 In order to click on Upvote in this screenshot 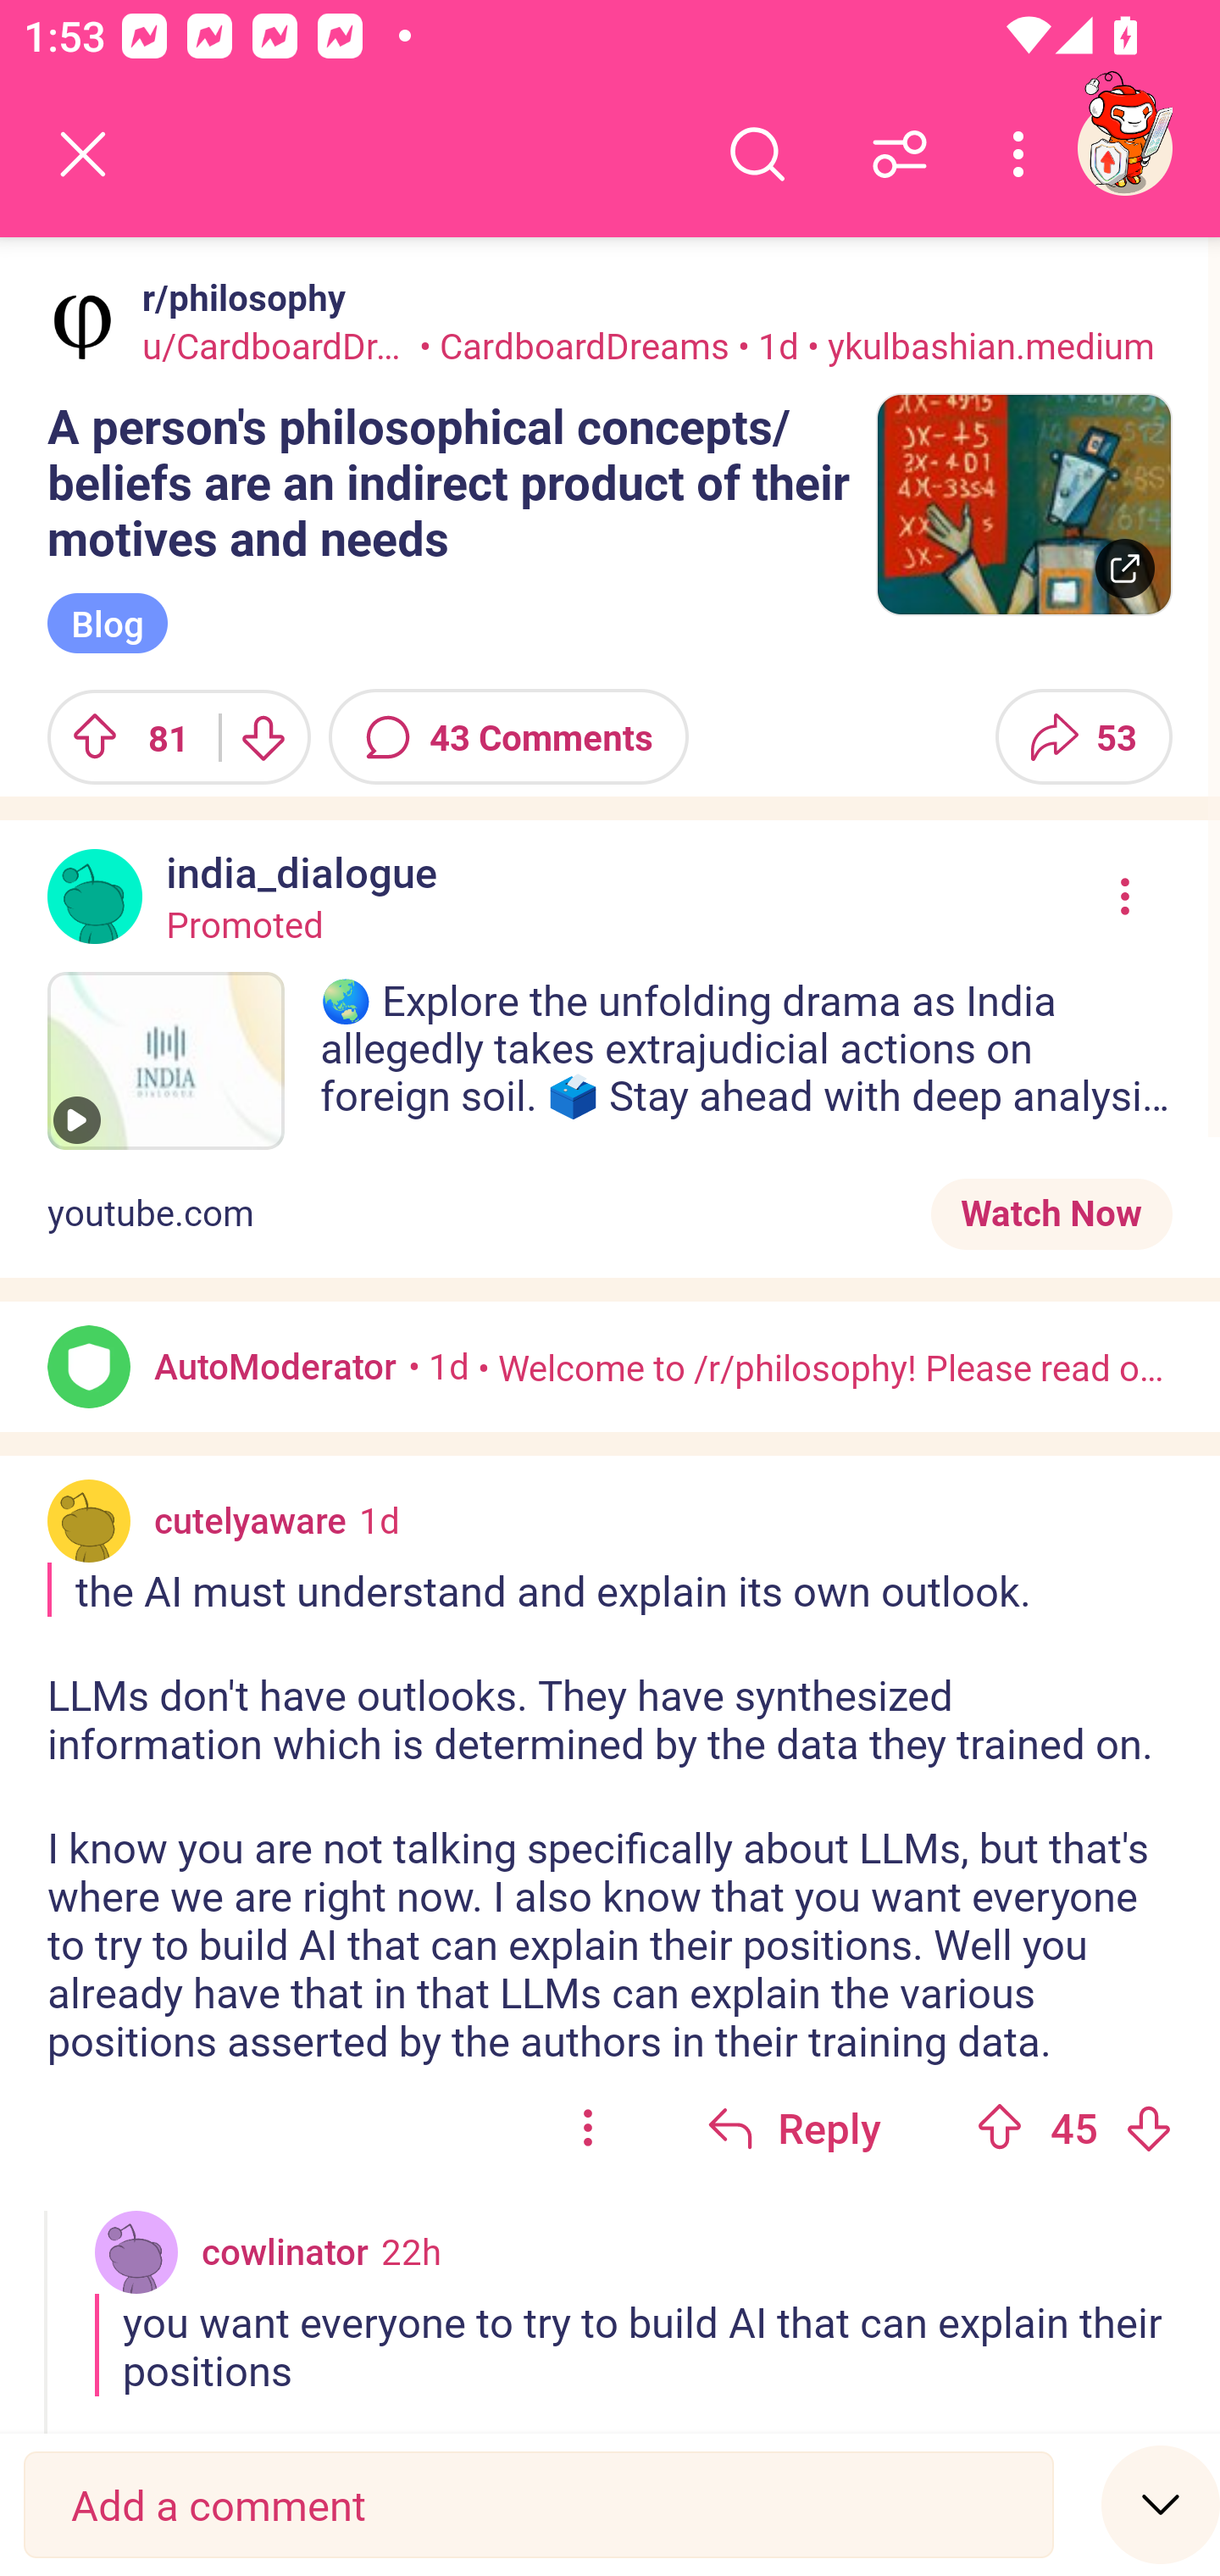, I will do `click(1000, 2127)`.